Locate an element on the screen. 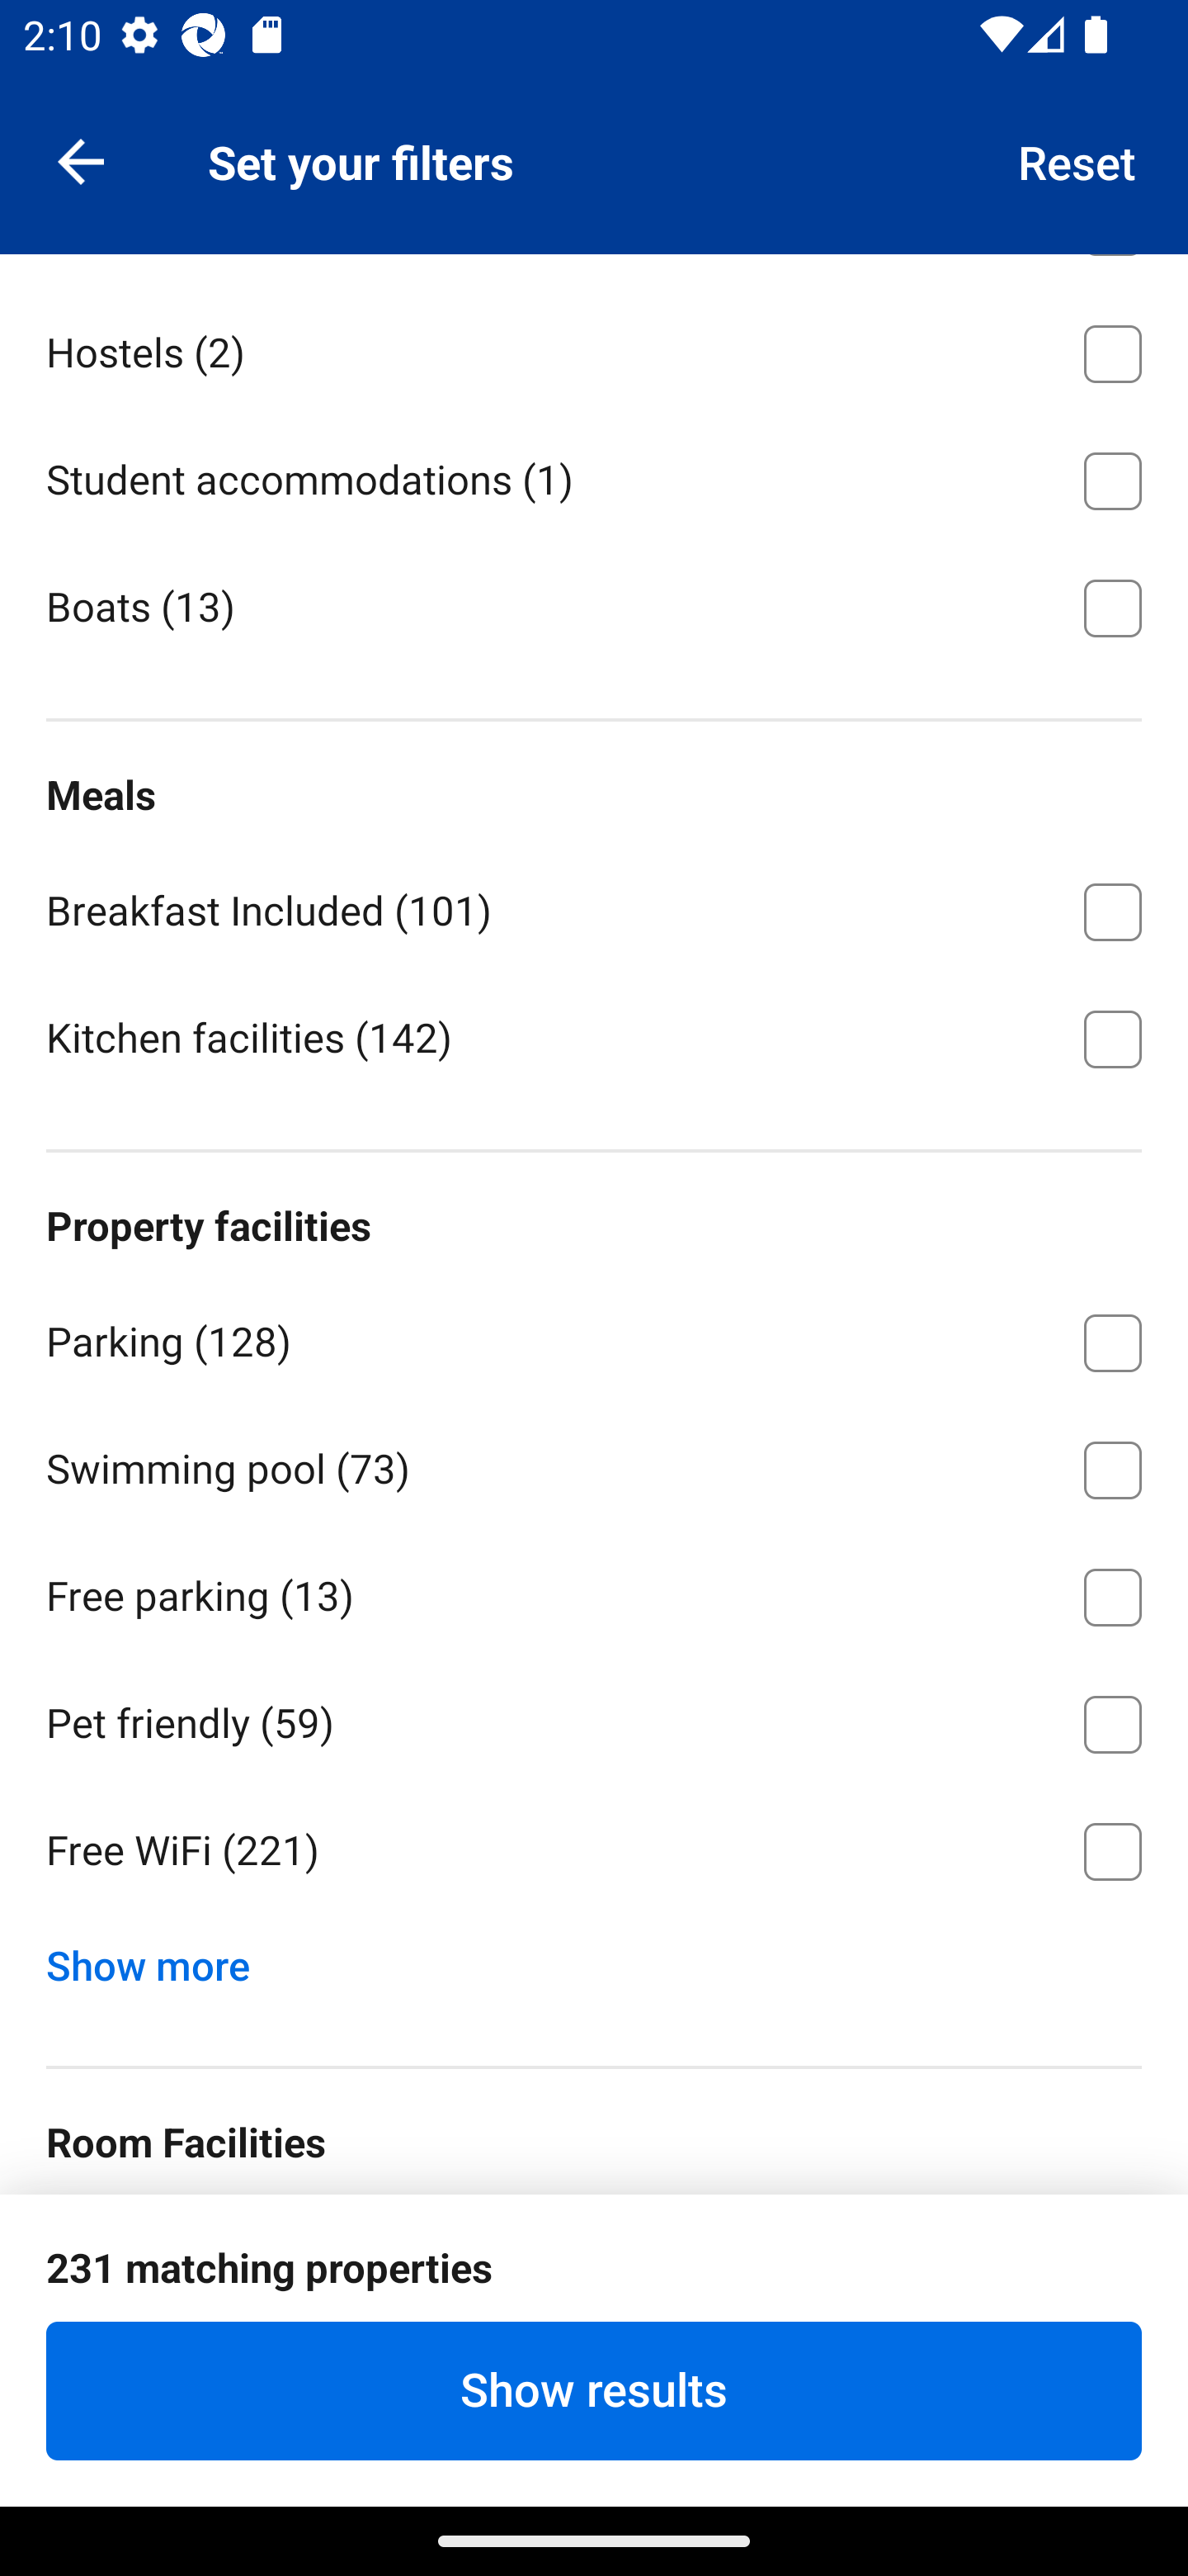  Parking ⁦(128) is located at coordinates (594, 1338).